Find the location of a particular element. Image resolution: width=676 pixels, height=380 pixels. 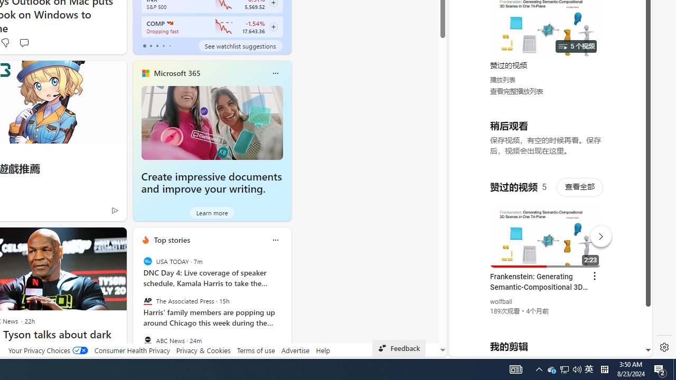

Class: icon-img is located at coordinates (275, 240).